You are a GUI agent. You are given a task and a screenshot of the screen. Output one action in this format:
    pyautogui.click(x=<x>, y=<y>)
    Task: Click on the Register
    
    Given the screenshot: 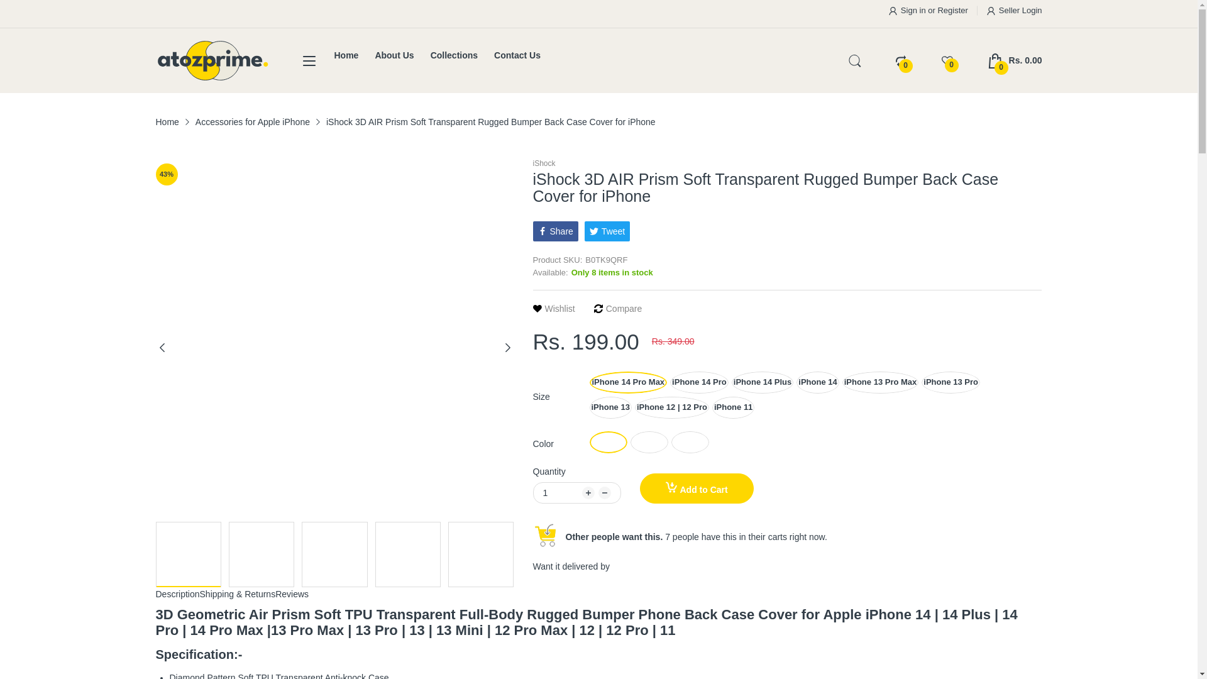 What is the action you would take?
    pyautogui.click(x=952, y=10)
    